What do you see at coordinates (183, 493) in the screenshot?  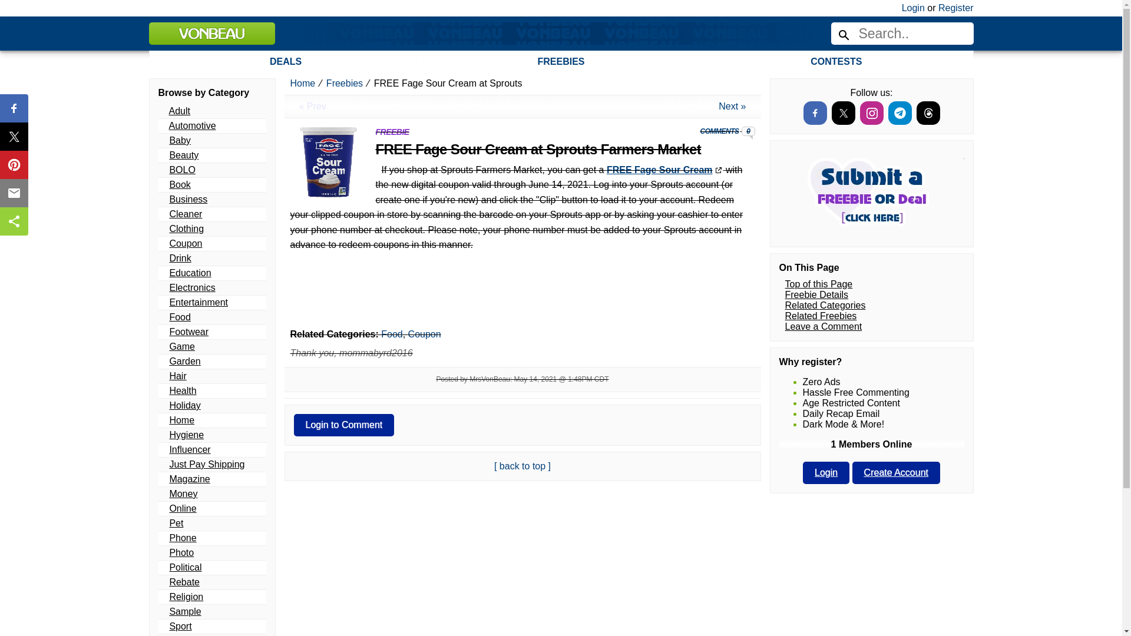 I see `Money` at bounding box center [183, 493].